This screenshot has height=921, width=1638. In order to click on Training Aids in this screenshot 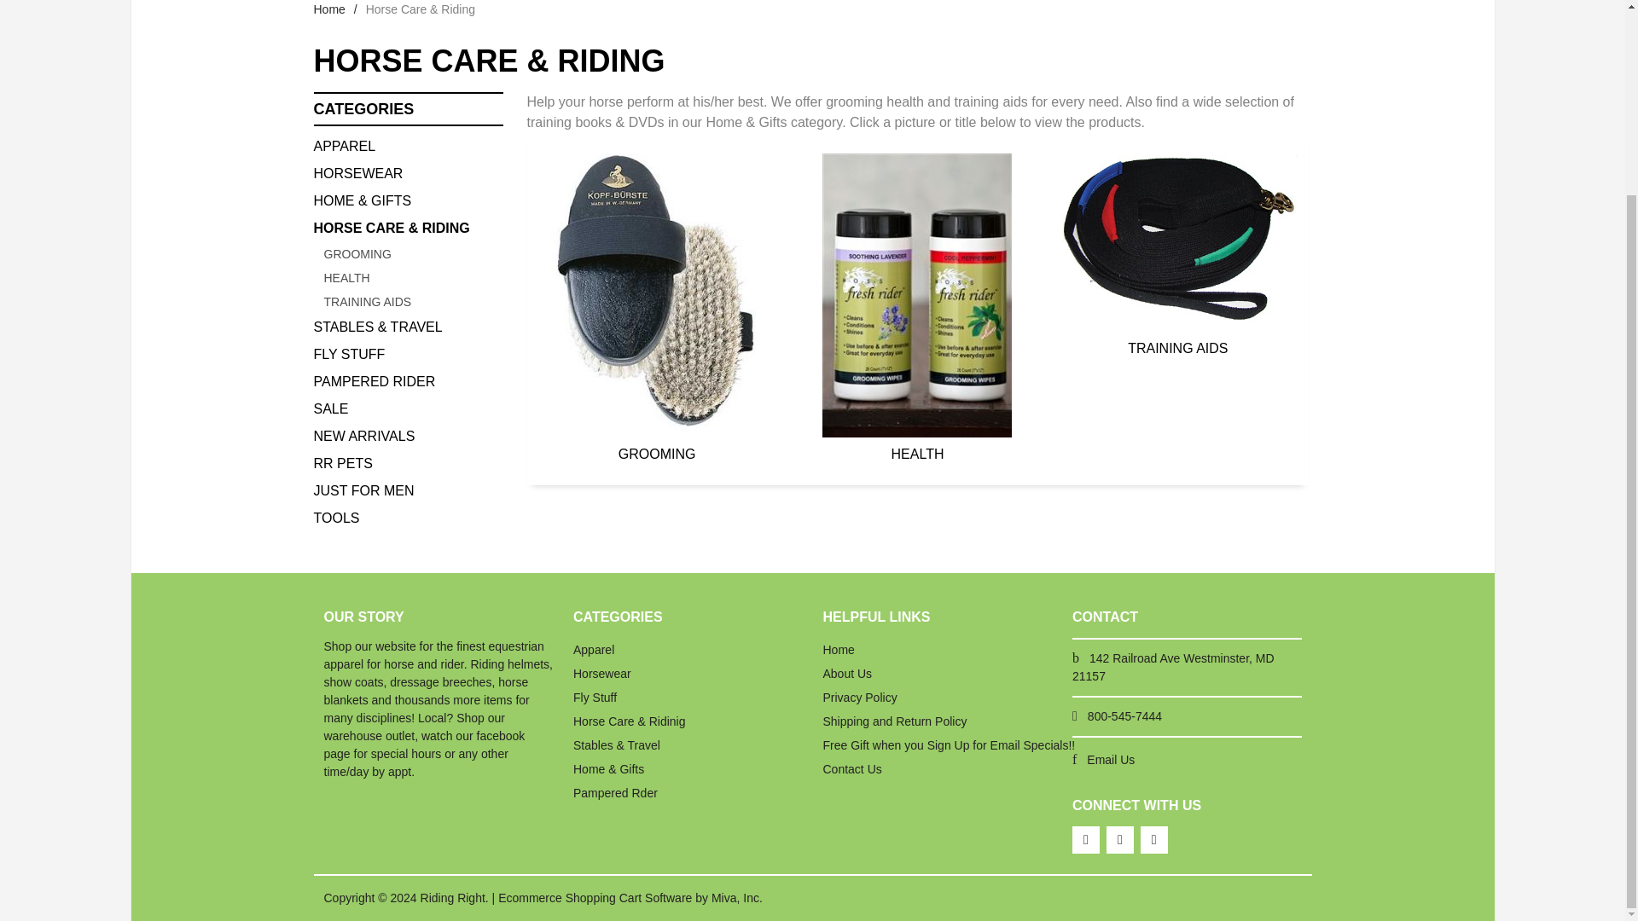, I will do `click(1177, 242)`.